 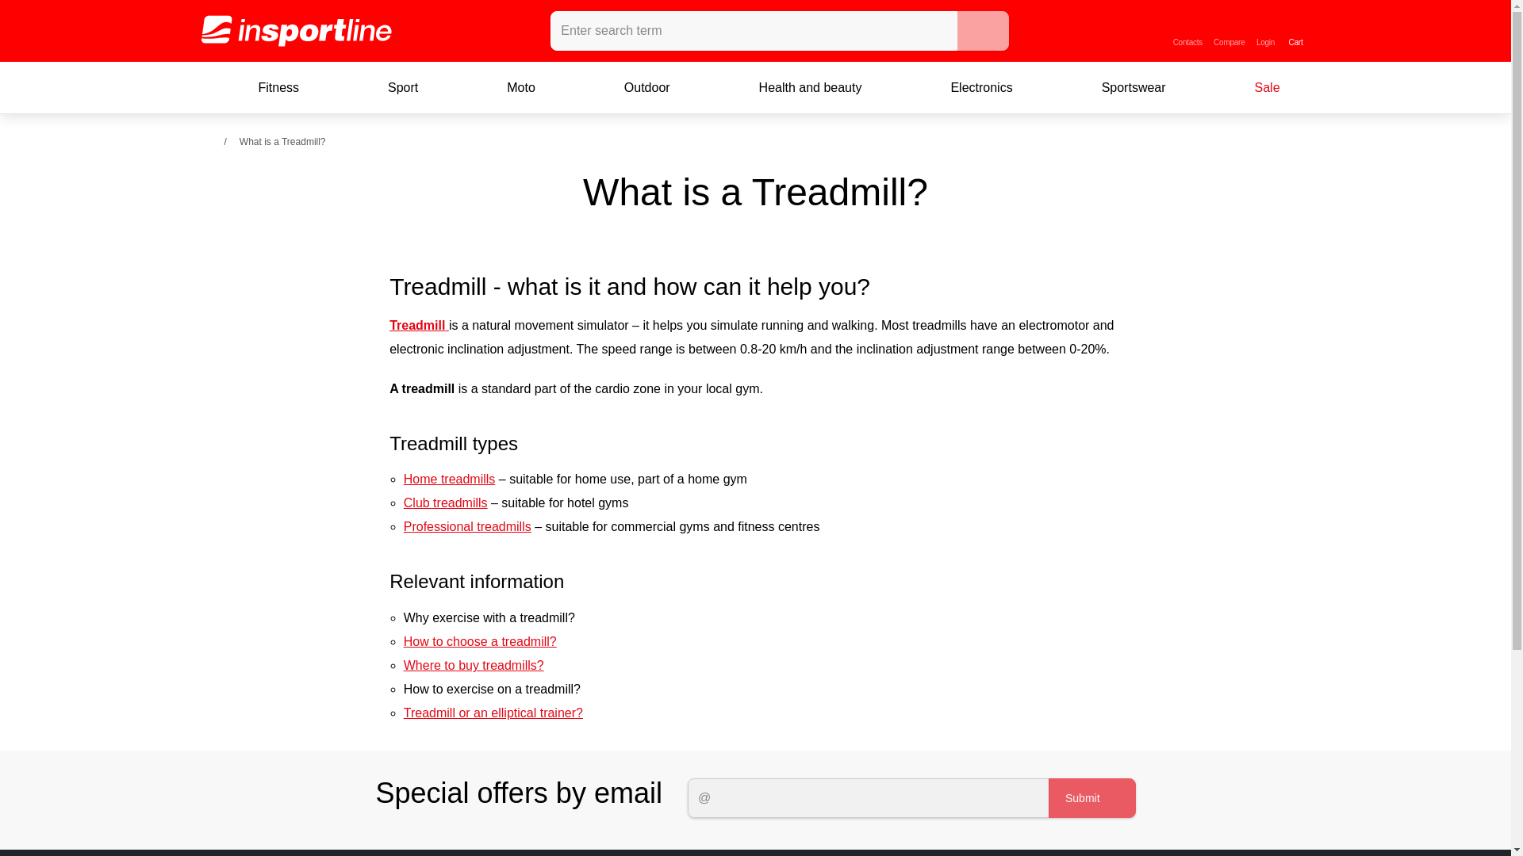 What do you see at coordinates (265, 88) in the screenshot?
I see `Fitness` at bounding box center [265, 88].